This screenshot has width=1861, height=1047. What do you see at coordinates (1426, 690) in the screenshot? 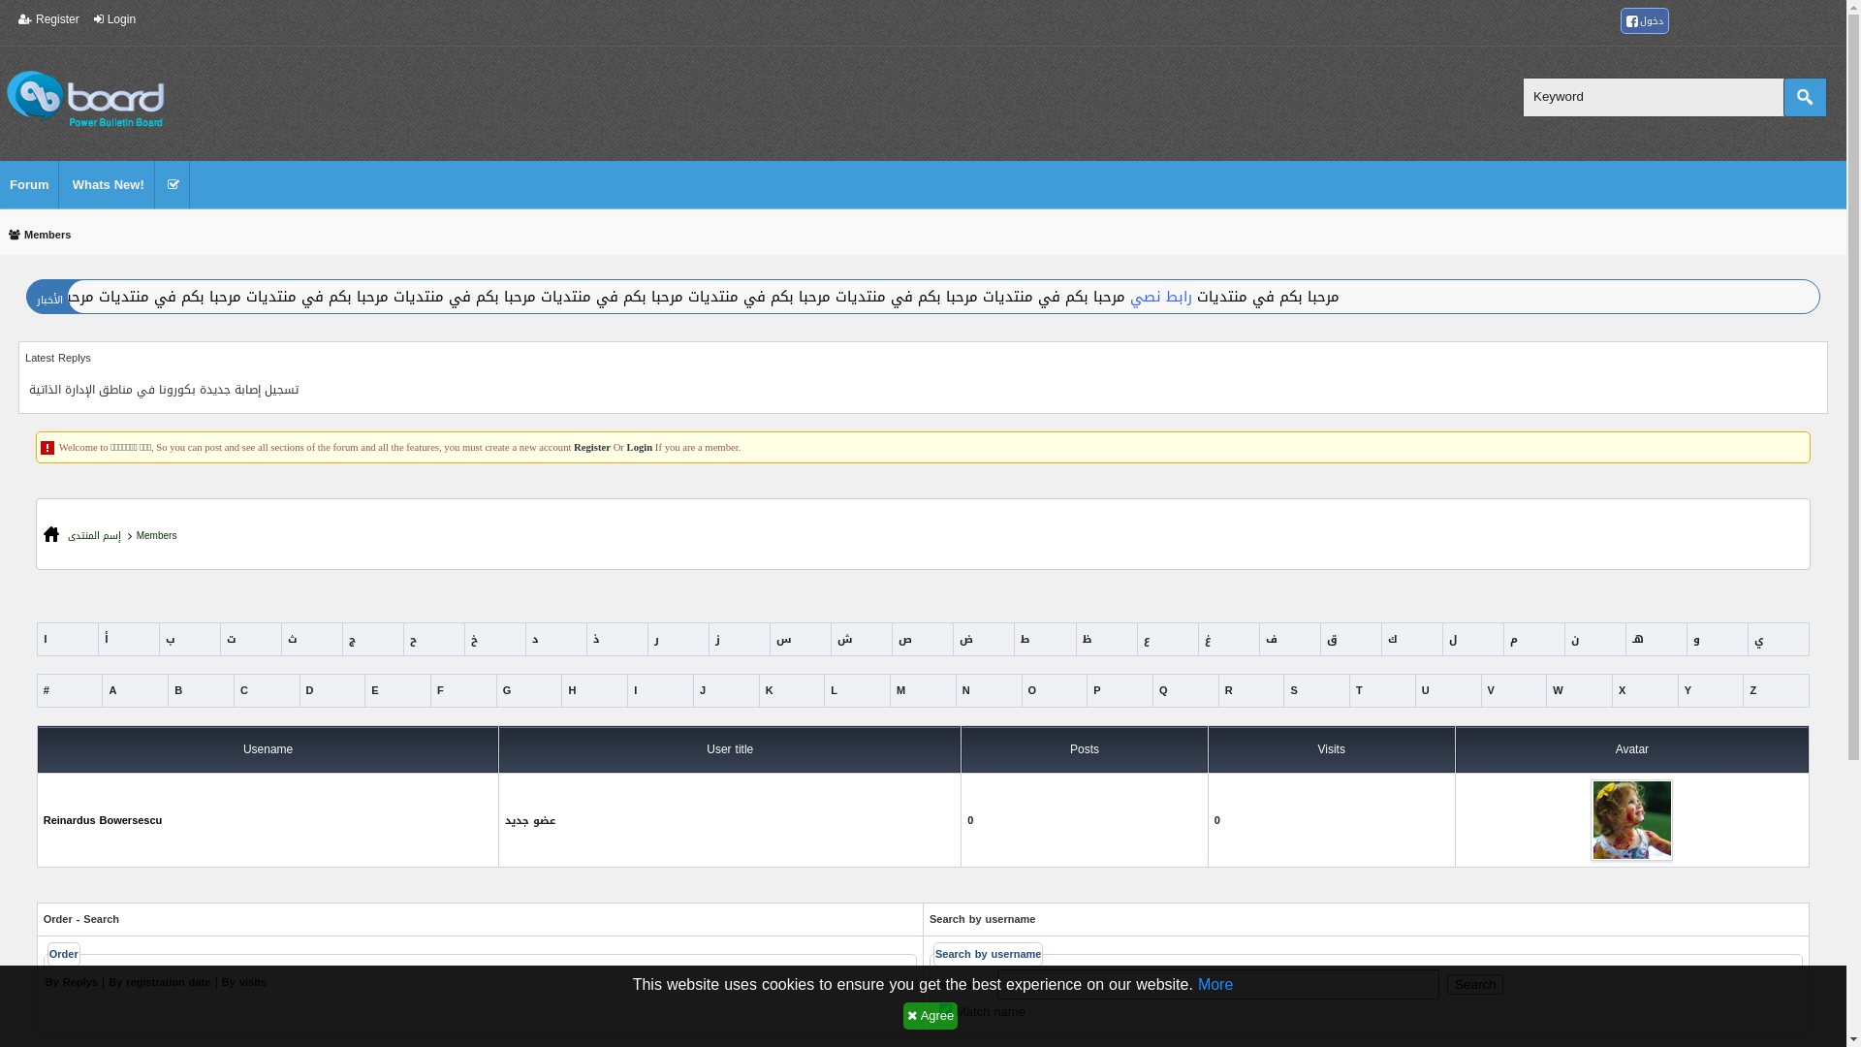
I see `U` at bounding box center [1426, 690].